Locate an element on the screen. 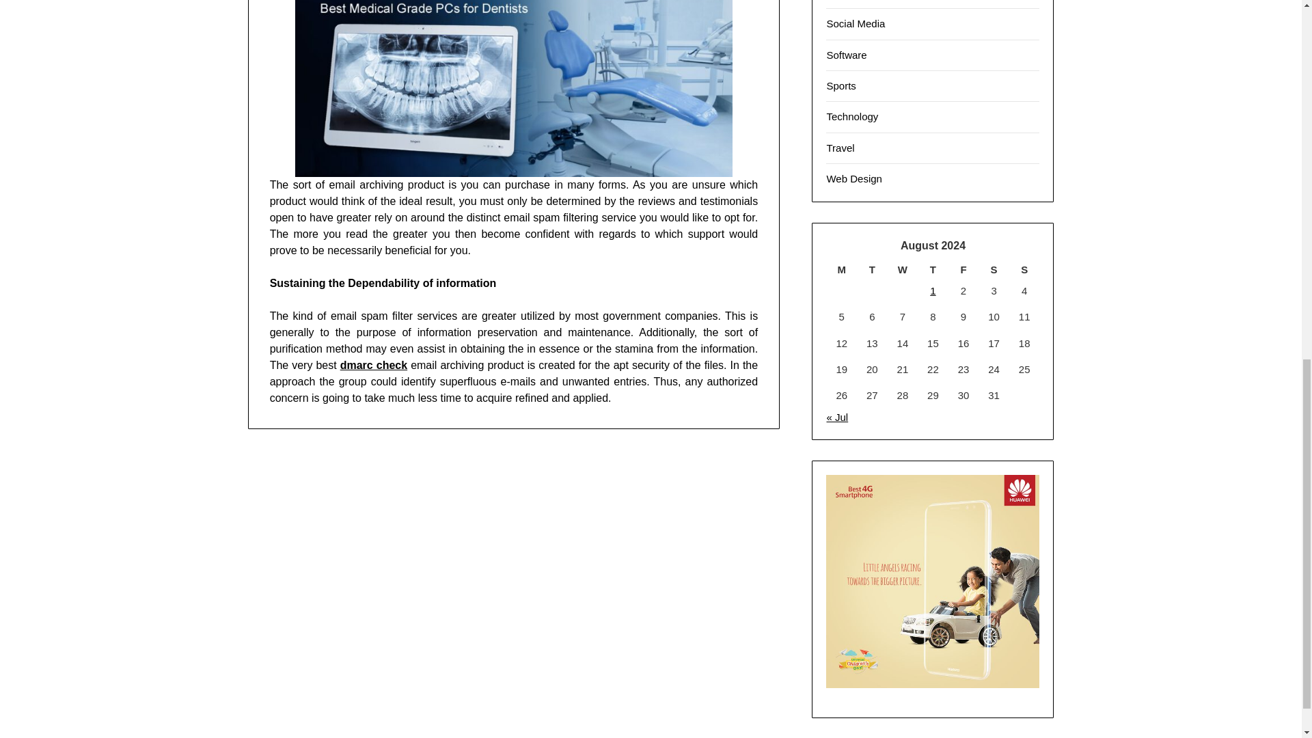  dmarc check is located at coordinates (373, 365).